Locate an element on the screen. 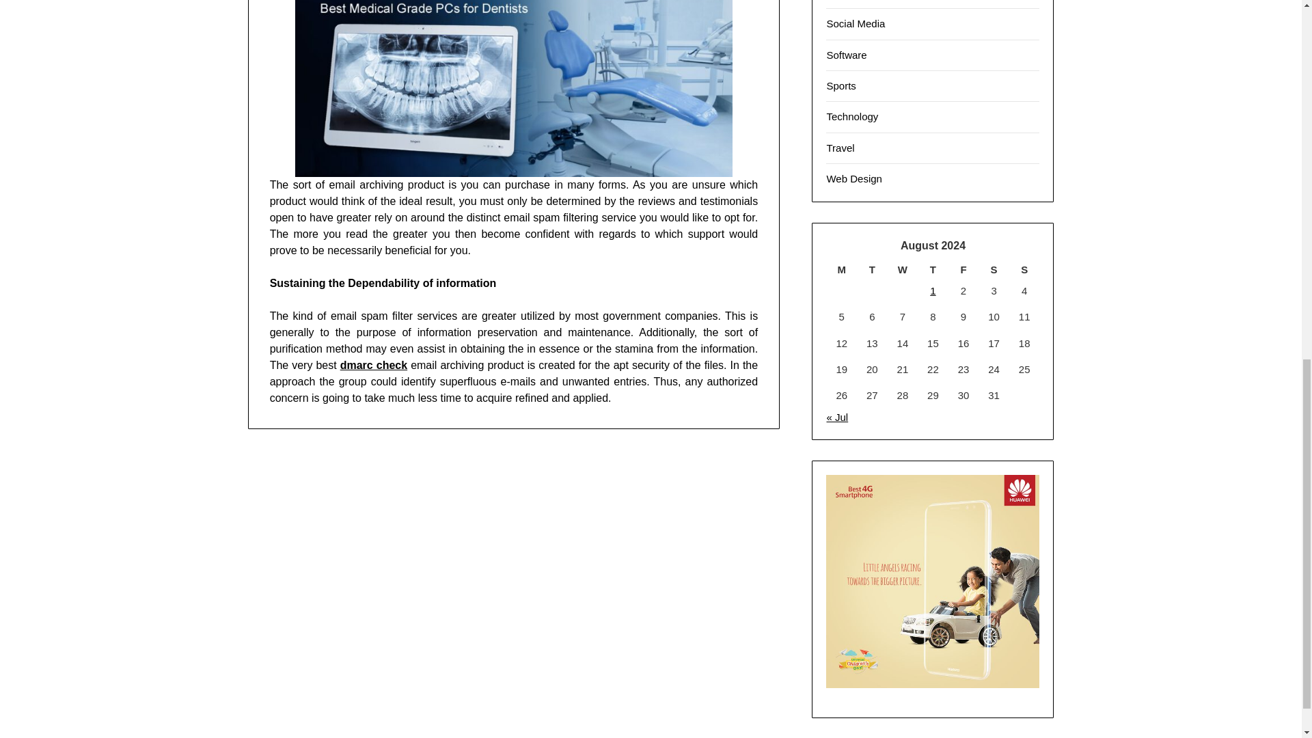  dmarc check is located at coordinates (373, 365).